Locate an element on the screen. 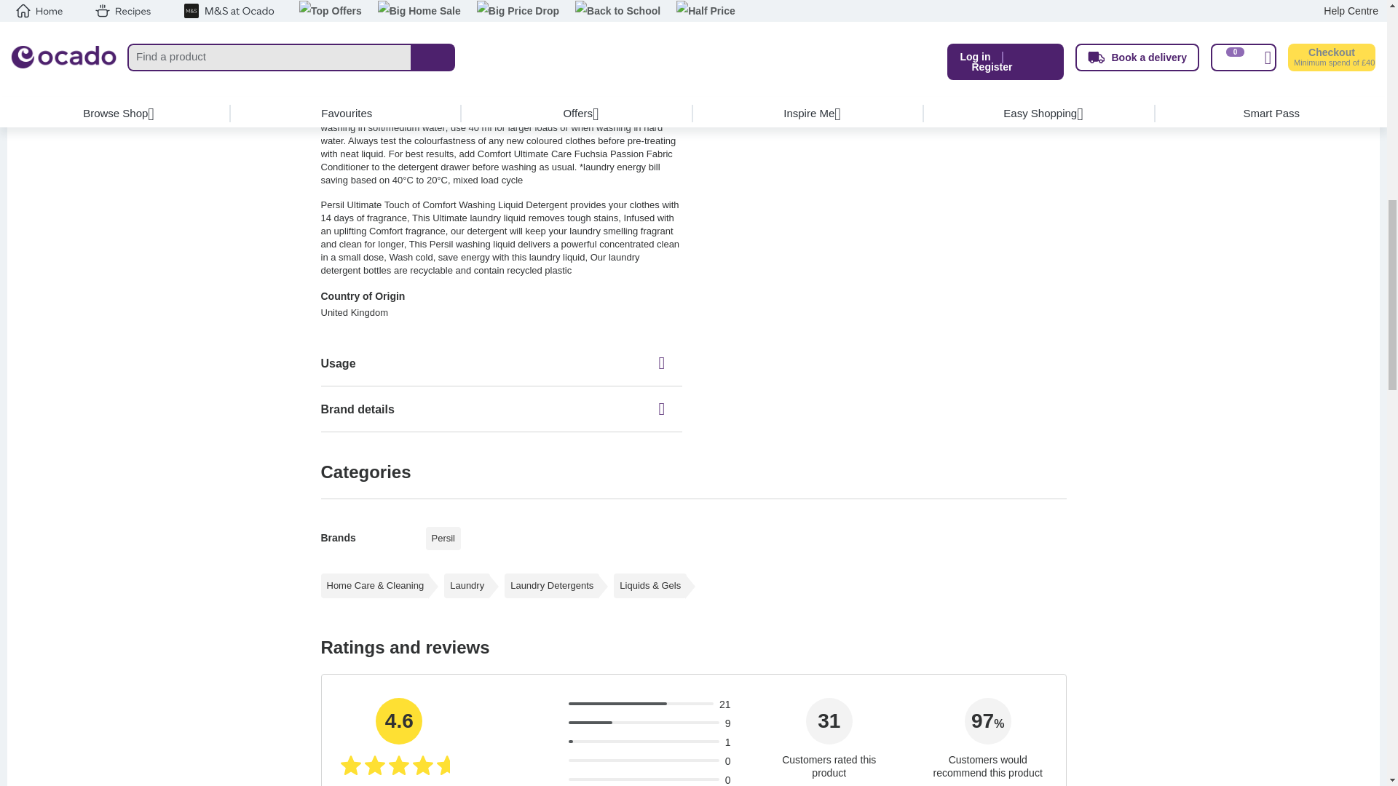 This screenshot has height=786, width=1398. Reviews 1.5 of 5 is located at coordinates (590, 722).